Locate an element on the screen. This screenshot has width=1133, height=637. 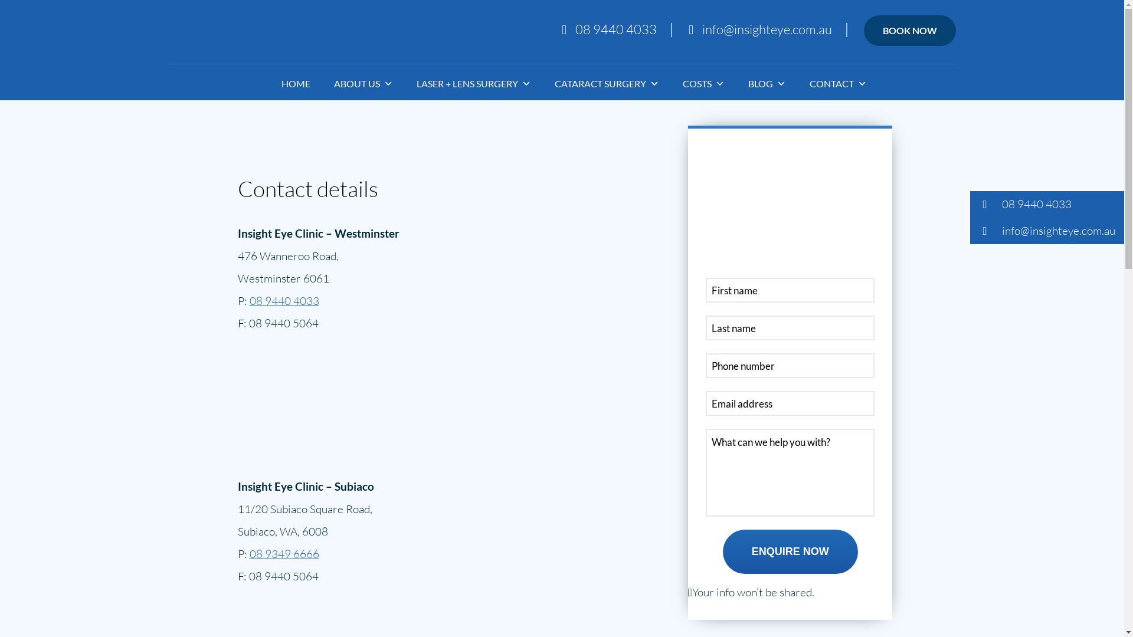
08 9440 4033 is located at coordinates (284, 301).